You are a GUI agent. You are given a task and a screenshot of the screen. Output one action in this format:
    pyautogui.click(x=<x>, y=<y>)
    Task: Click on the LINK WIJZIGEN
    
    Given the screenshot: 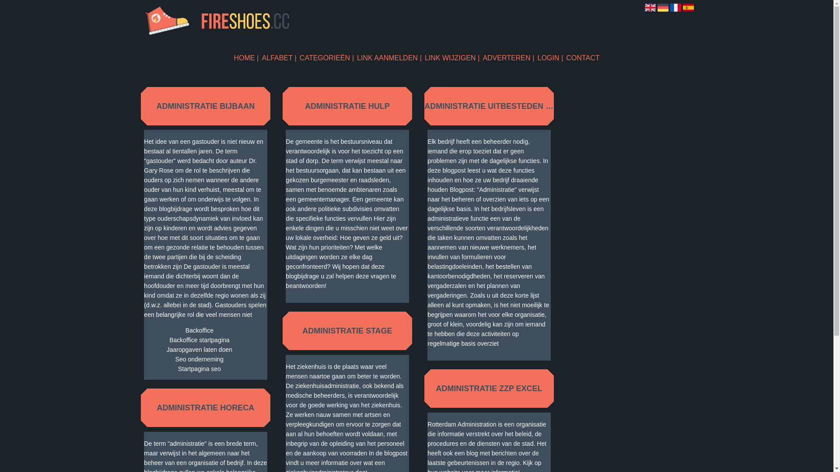 What is the action you would take?
    pyautogui.click(x=452, y=58)
    